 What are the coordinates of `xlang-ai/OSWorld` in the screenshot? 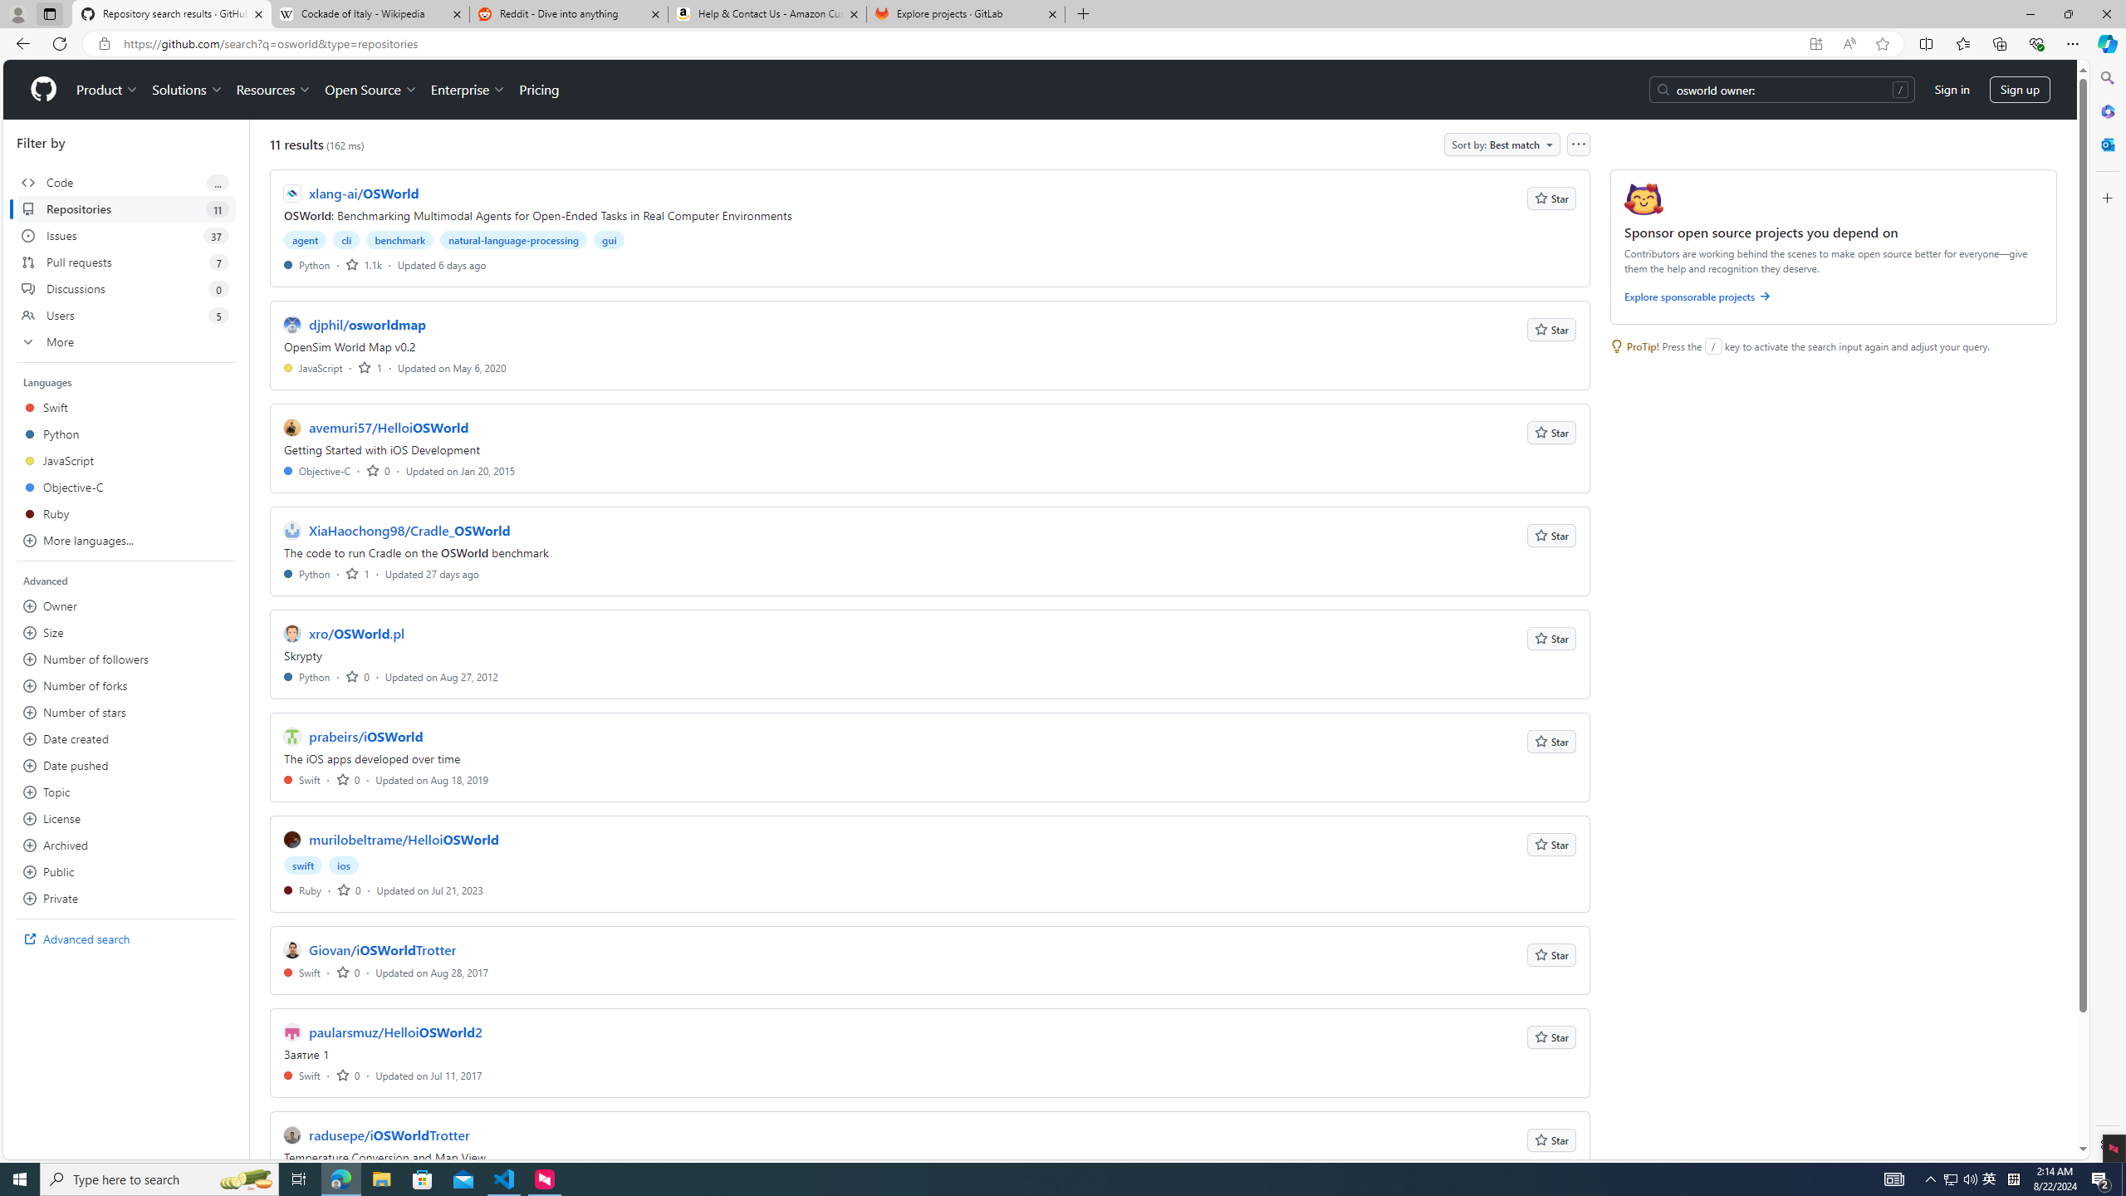 It's located at (364, 193).